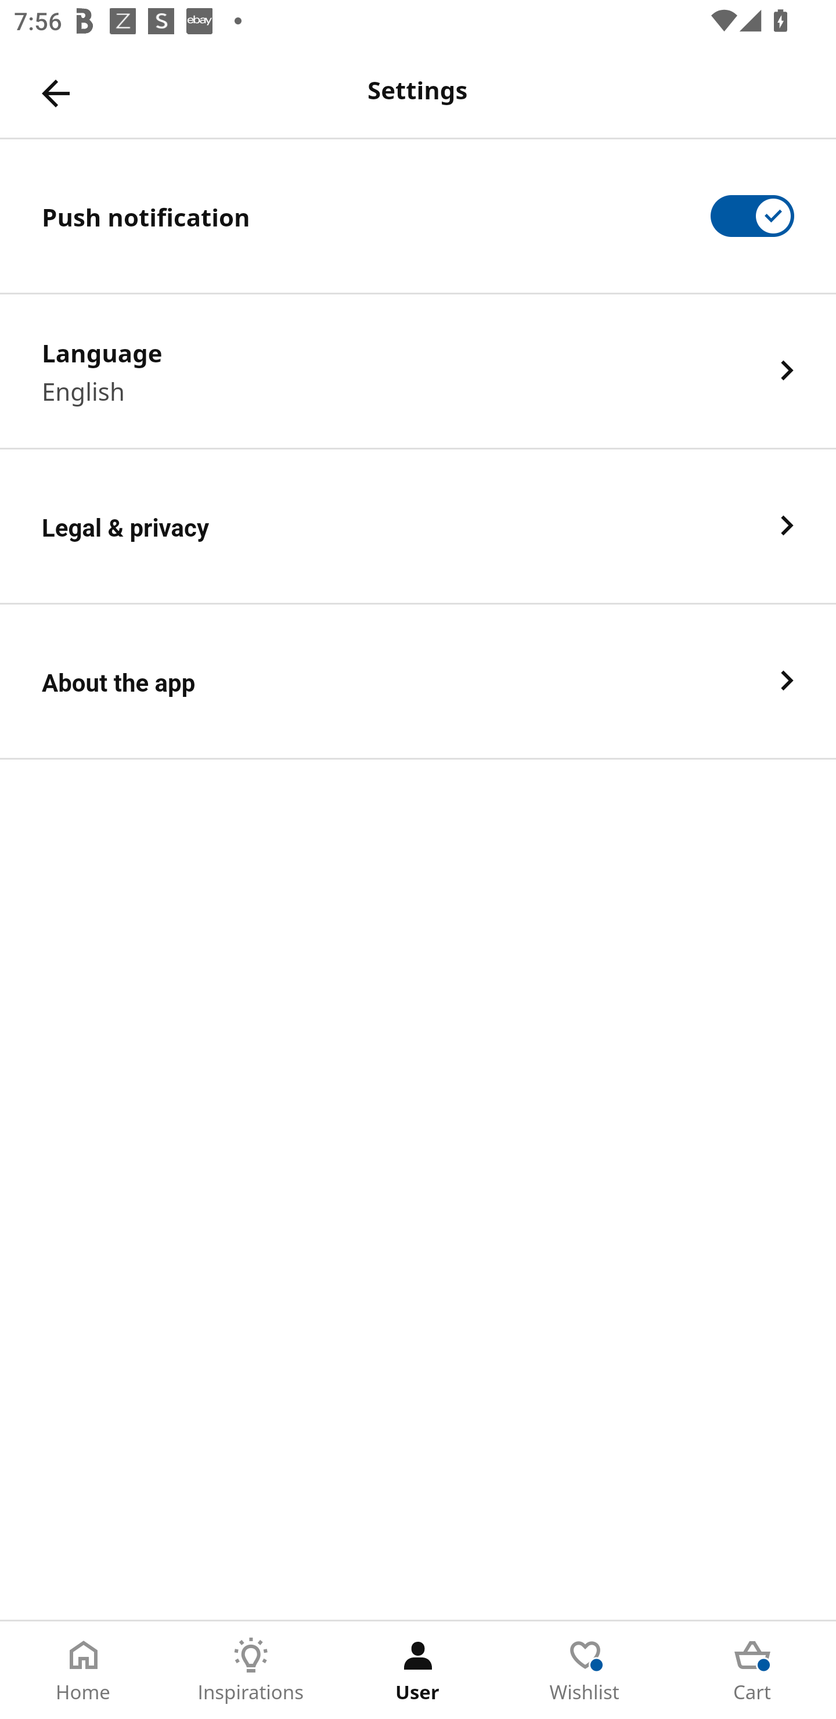 The height and width of the screenshot is (1719, 836). I want to click on Inspirations
Tab 2 of 5, so click(251, 1670).